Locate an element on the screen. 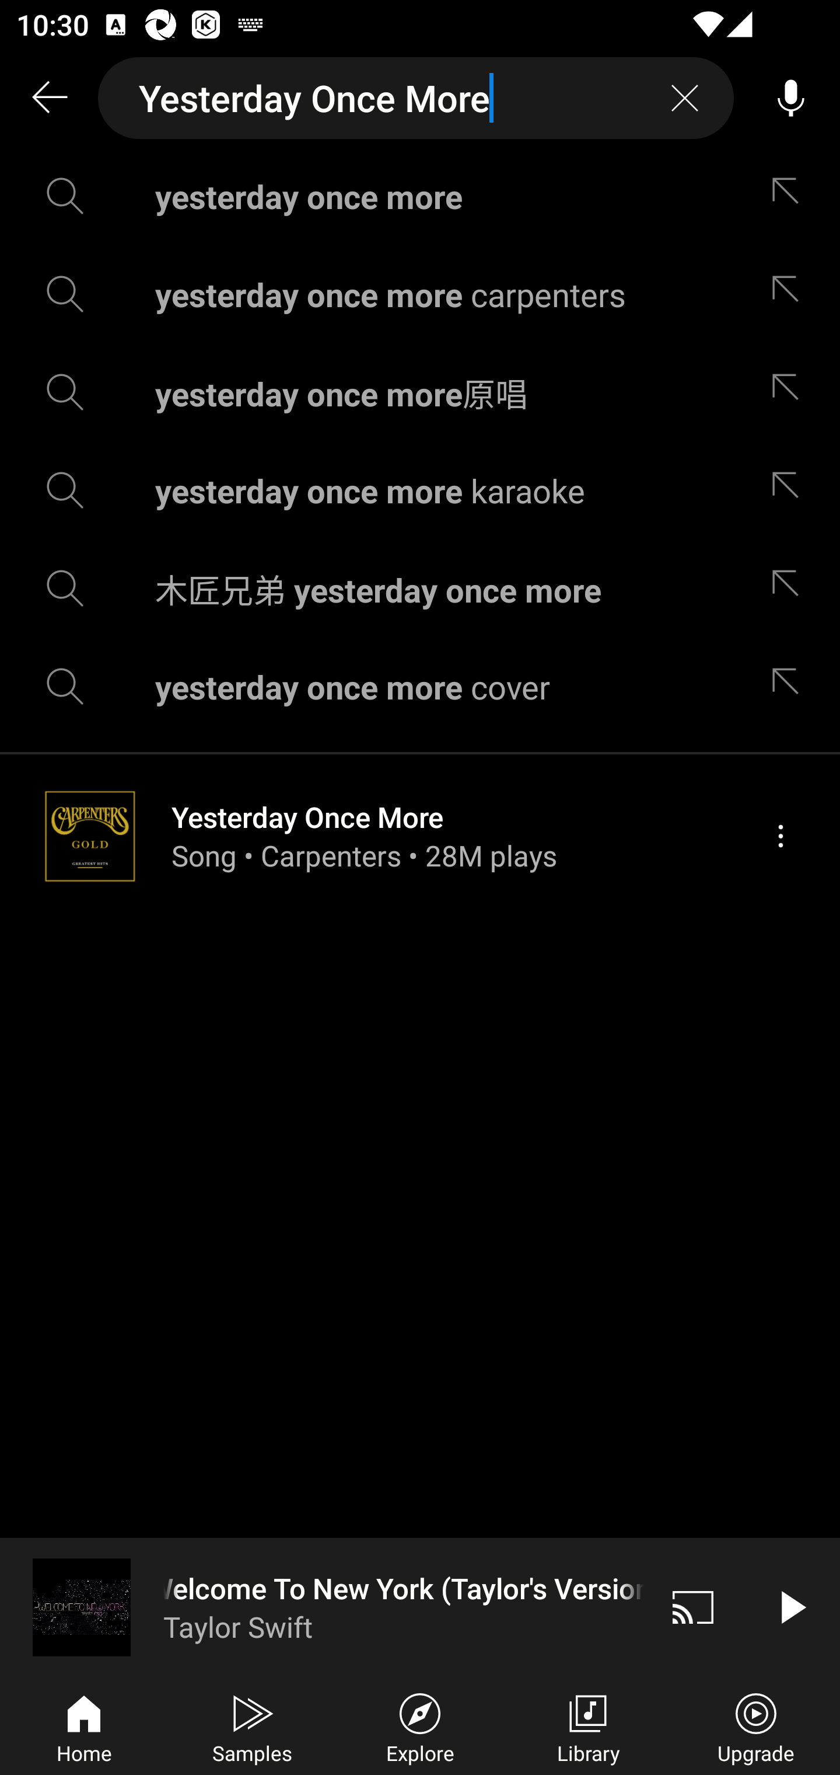  Yesterday Once More is located at coordinates (416, 98).